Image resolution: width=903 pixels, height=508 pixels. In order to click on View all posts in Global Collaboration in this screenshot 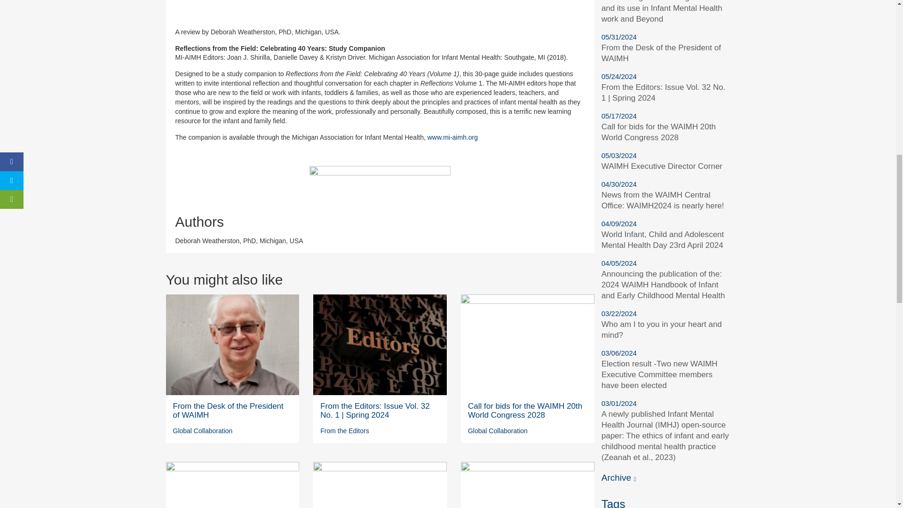, I will do `click(203, 431)`.